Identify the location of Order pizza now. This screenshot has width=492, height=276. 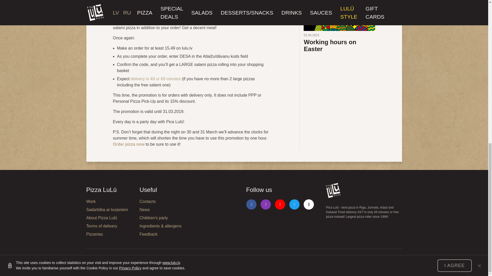
(129, 144).